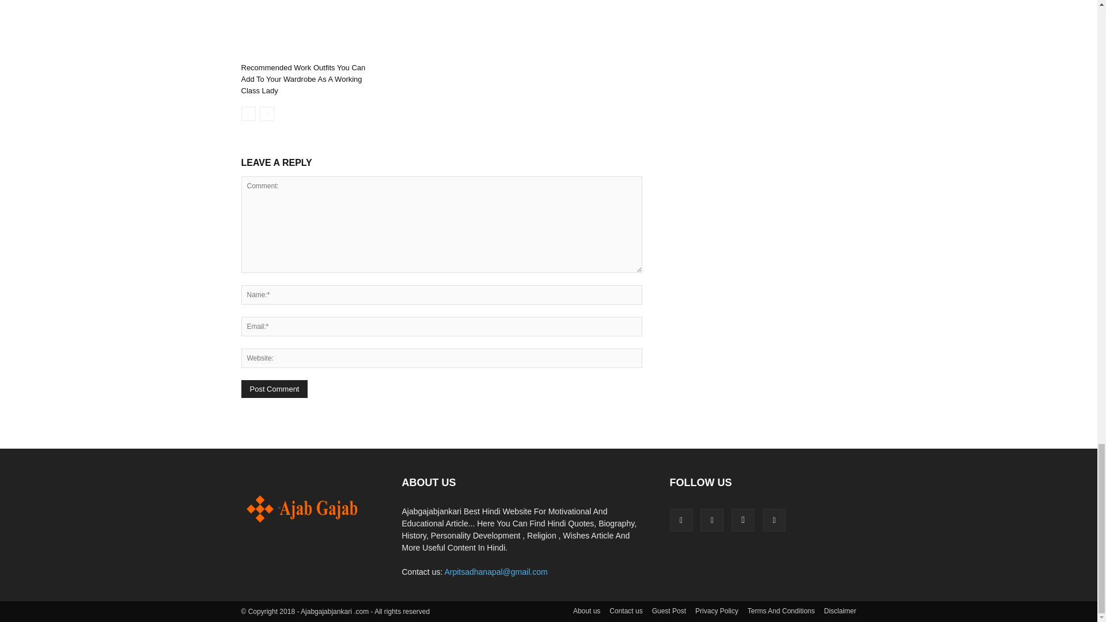 This screenshot has height=622, width=1106. I want to click on Facebook, so click(680, 520).